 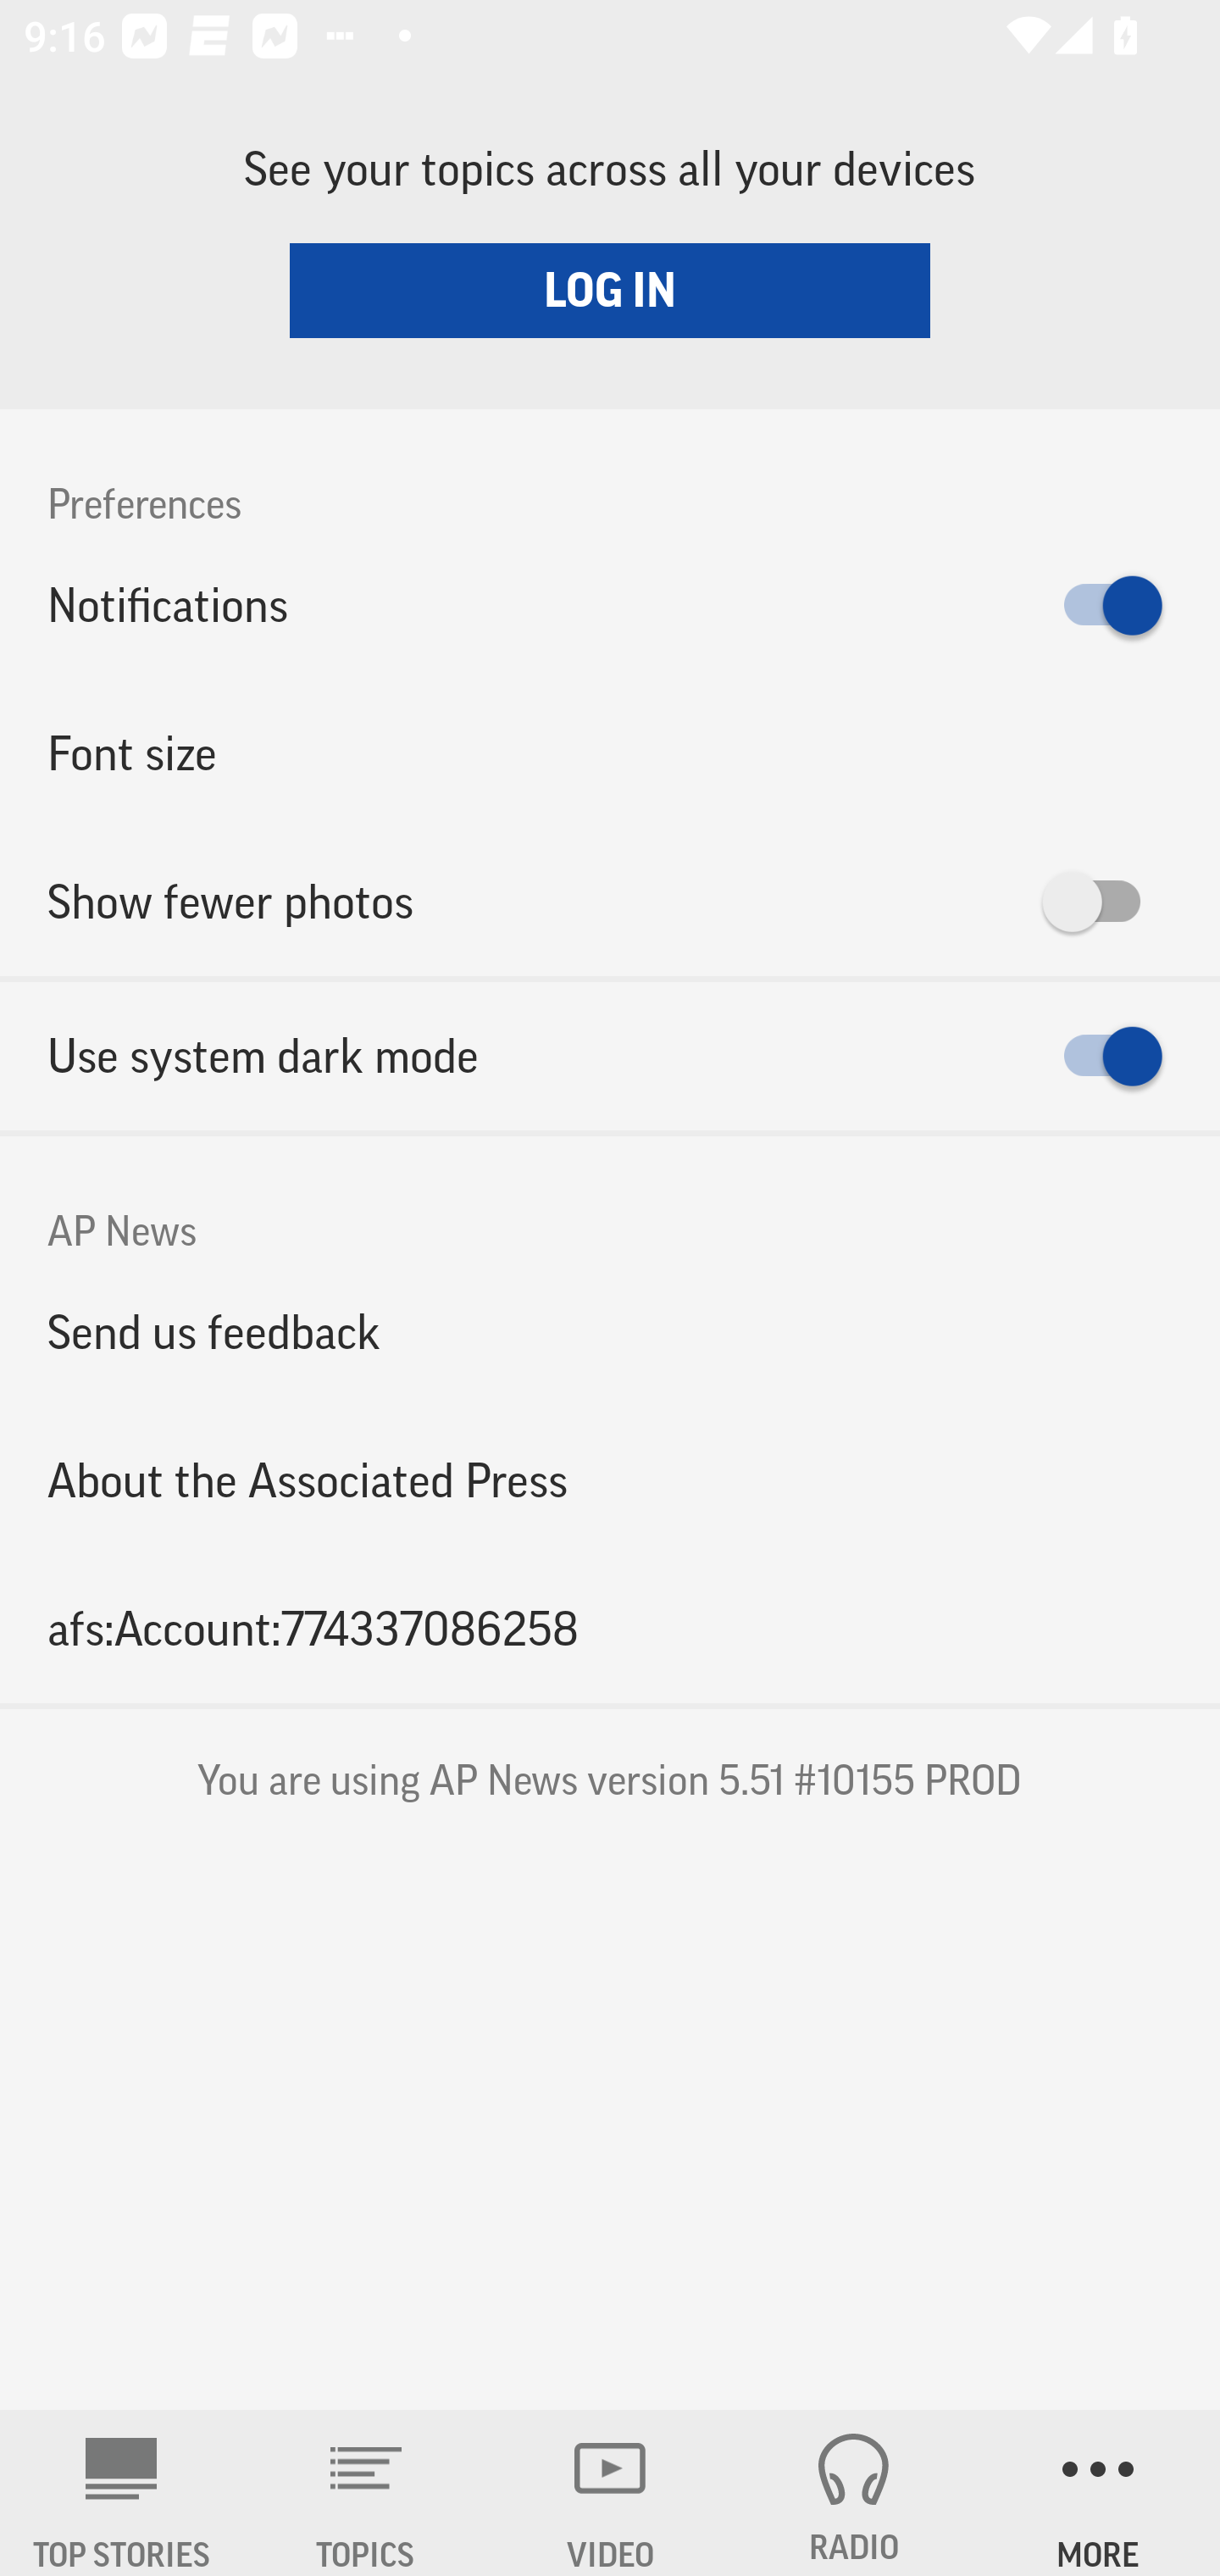 I want to click on afs:Account:774337086258, so click(x=610, y=1629).